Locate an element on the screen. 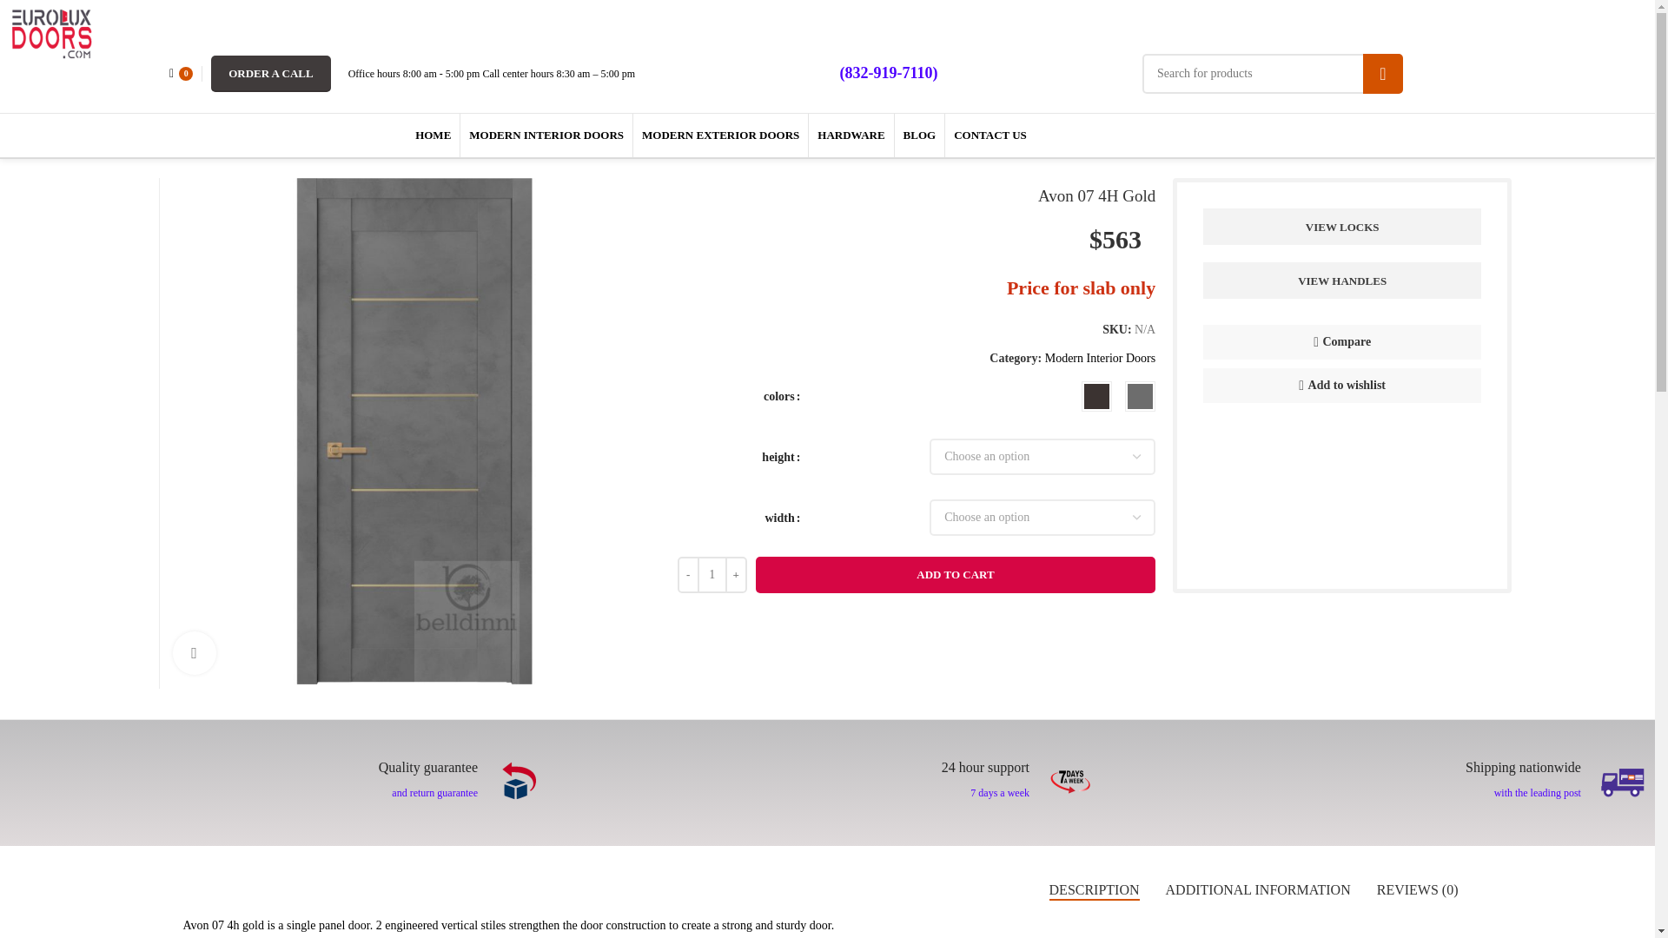 This screenshot has height=938, width=1668. MODERN INTERIOR DOORS is located at coordinates (546, 135).